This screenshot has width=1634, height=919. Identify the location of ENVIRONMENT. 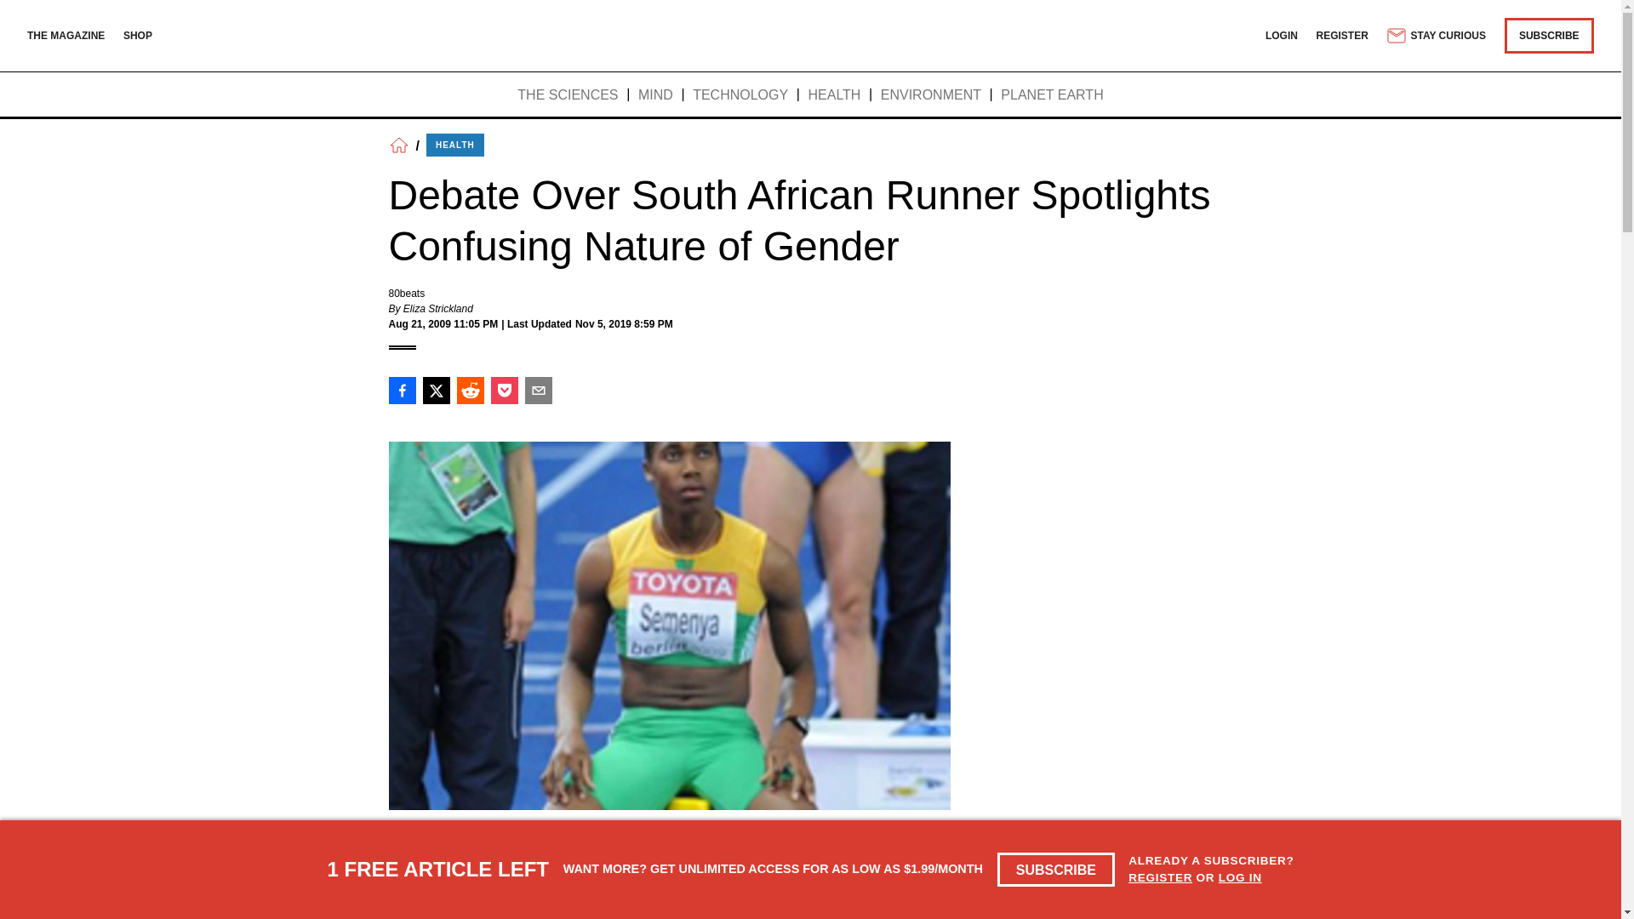
(931, 95).